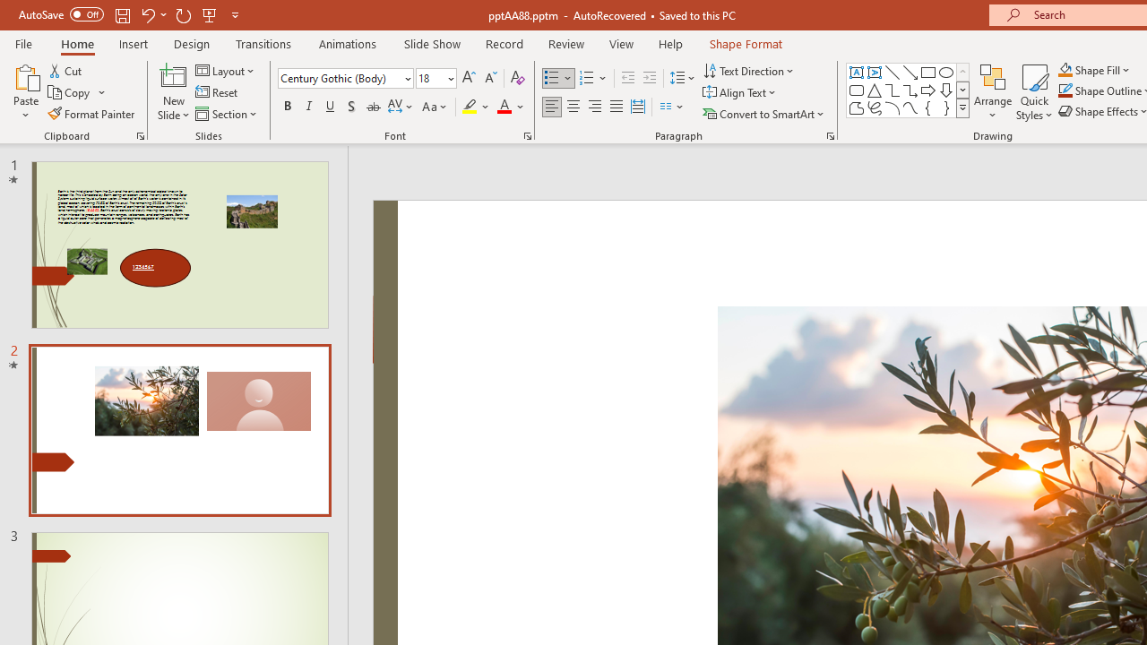  Describe the element at coordinates (77, 93) in the screenshot. I see `Copy` at that location.